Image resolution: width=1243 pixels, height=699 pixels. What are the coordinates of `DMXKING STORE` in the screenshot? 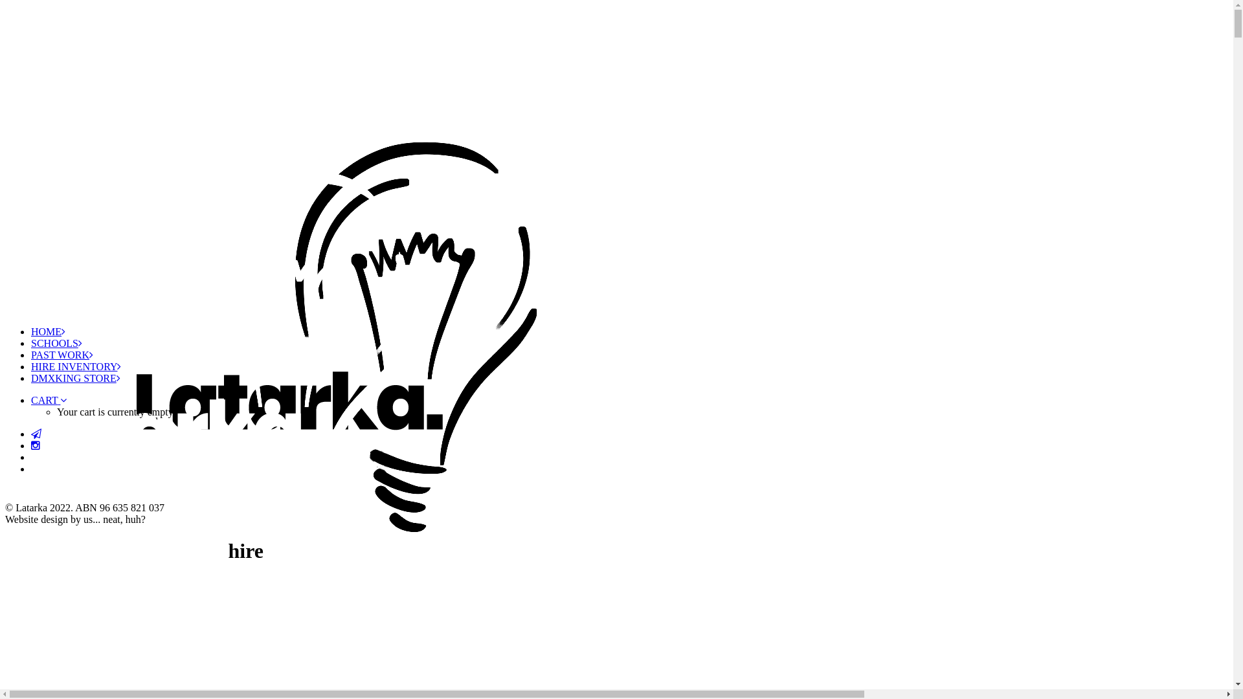 It's located at (76, 378).